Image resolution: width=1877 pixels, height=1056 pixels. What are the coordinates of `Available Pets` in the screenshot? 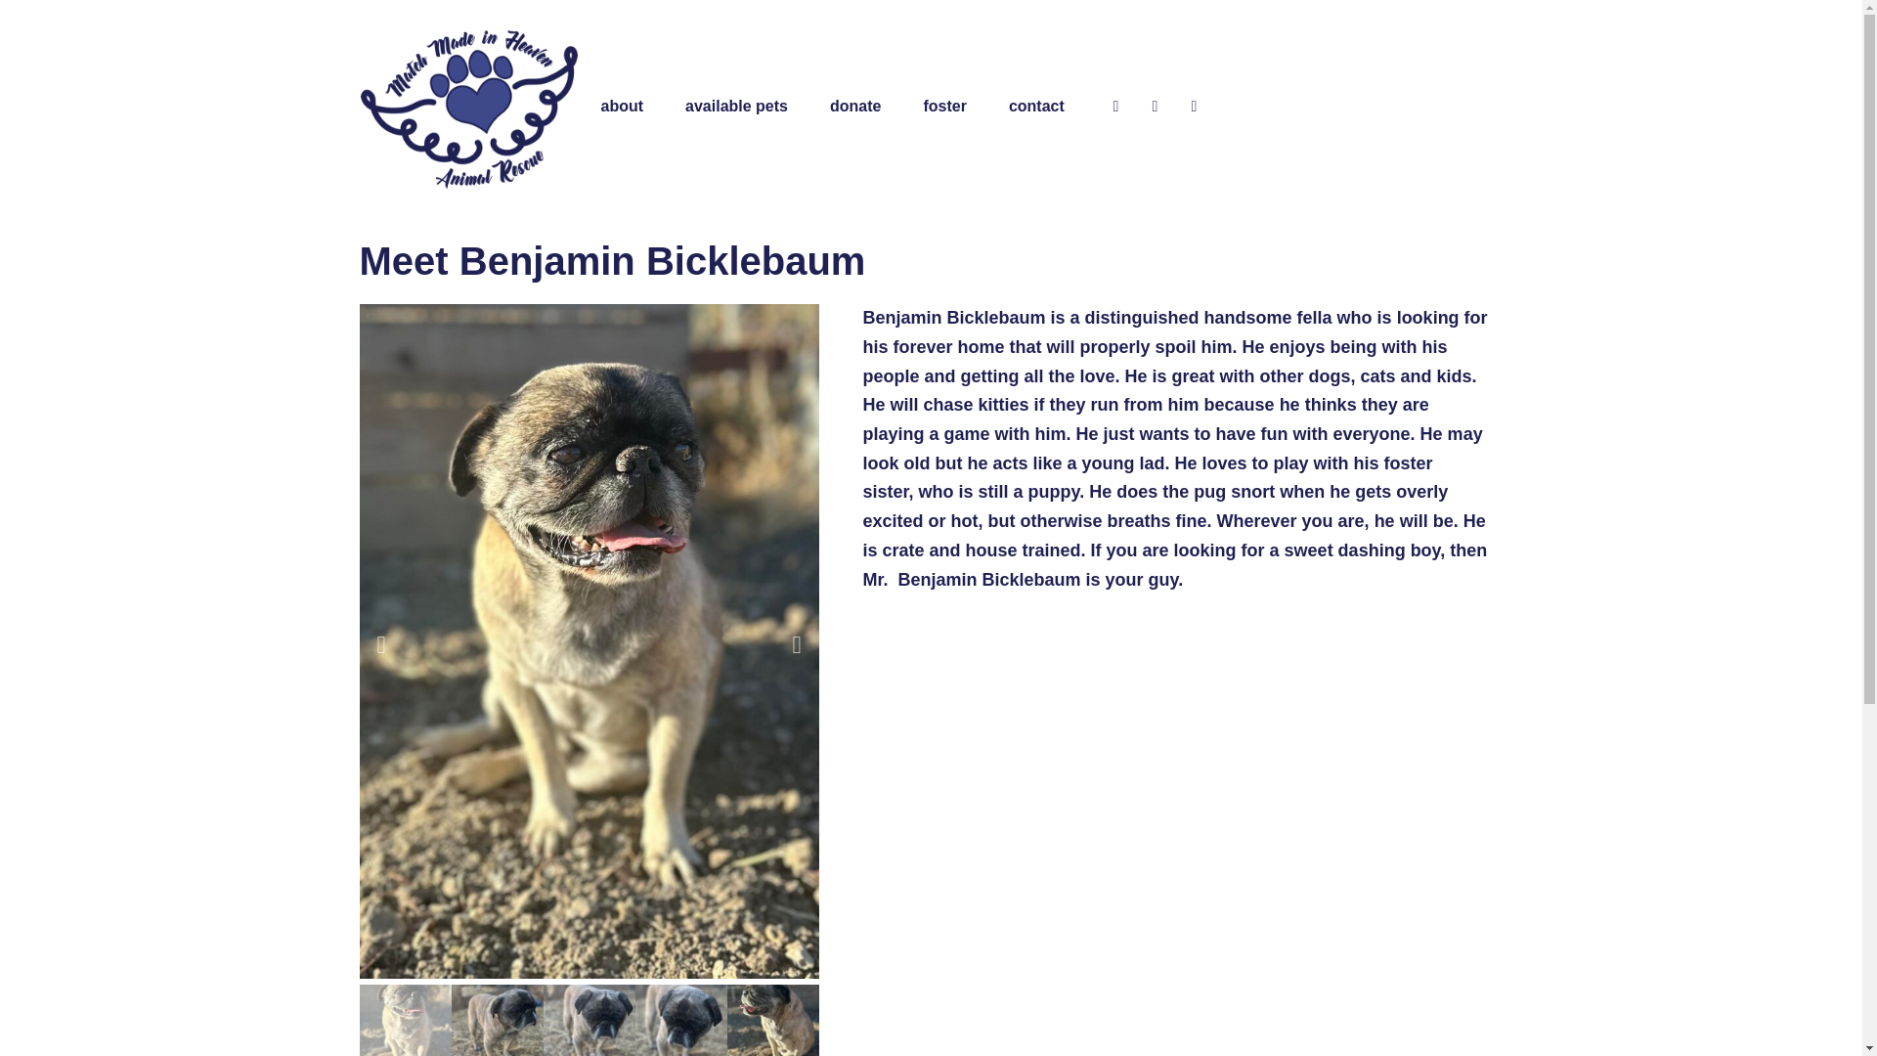 It's located at (737, 106).